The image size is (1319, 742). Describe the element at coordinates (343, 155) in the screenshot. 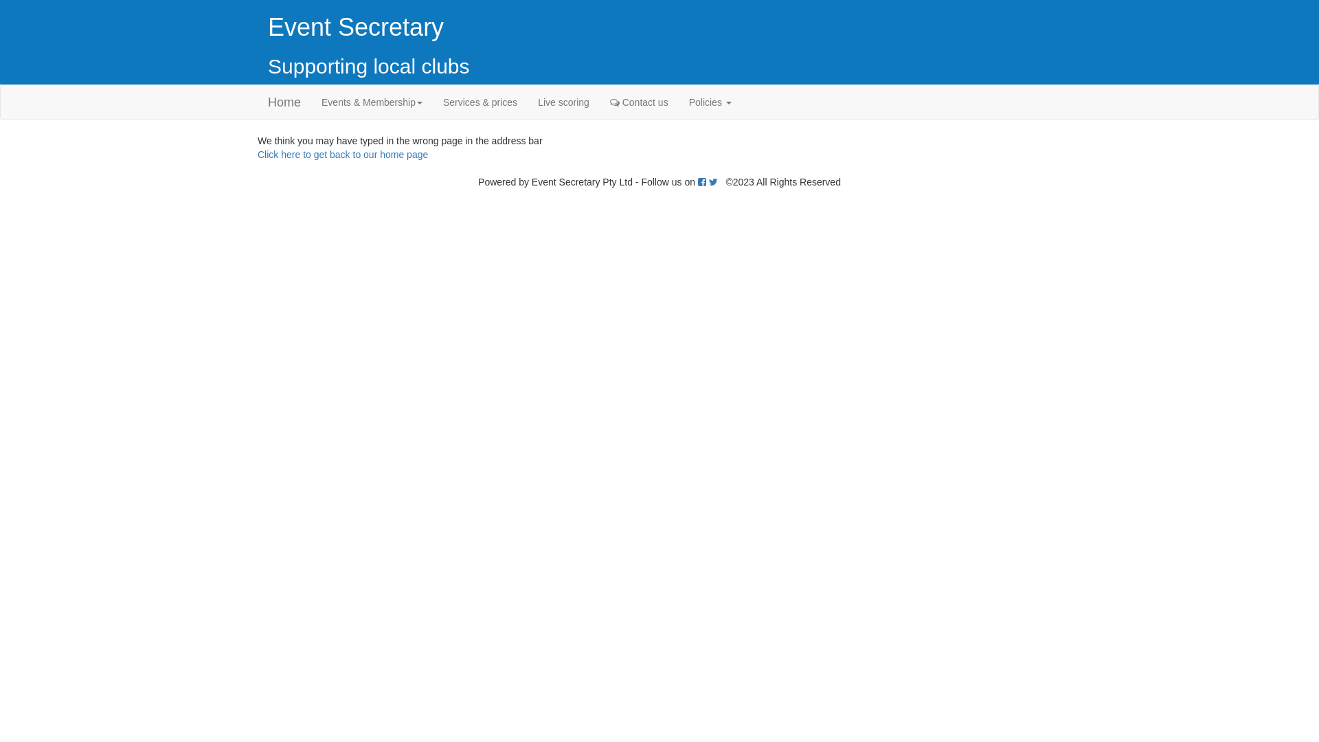

I see `Click here to get back to our home page` at that location.